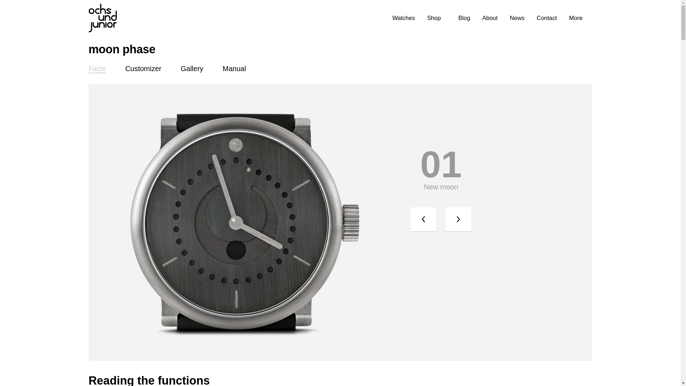 The width and height of the screenshot is (686, 386). What do you see at coordinates (464, 18) in the screenshot?
I see `Blog` at bounding box center [464, 18].